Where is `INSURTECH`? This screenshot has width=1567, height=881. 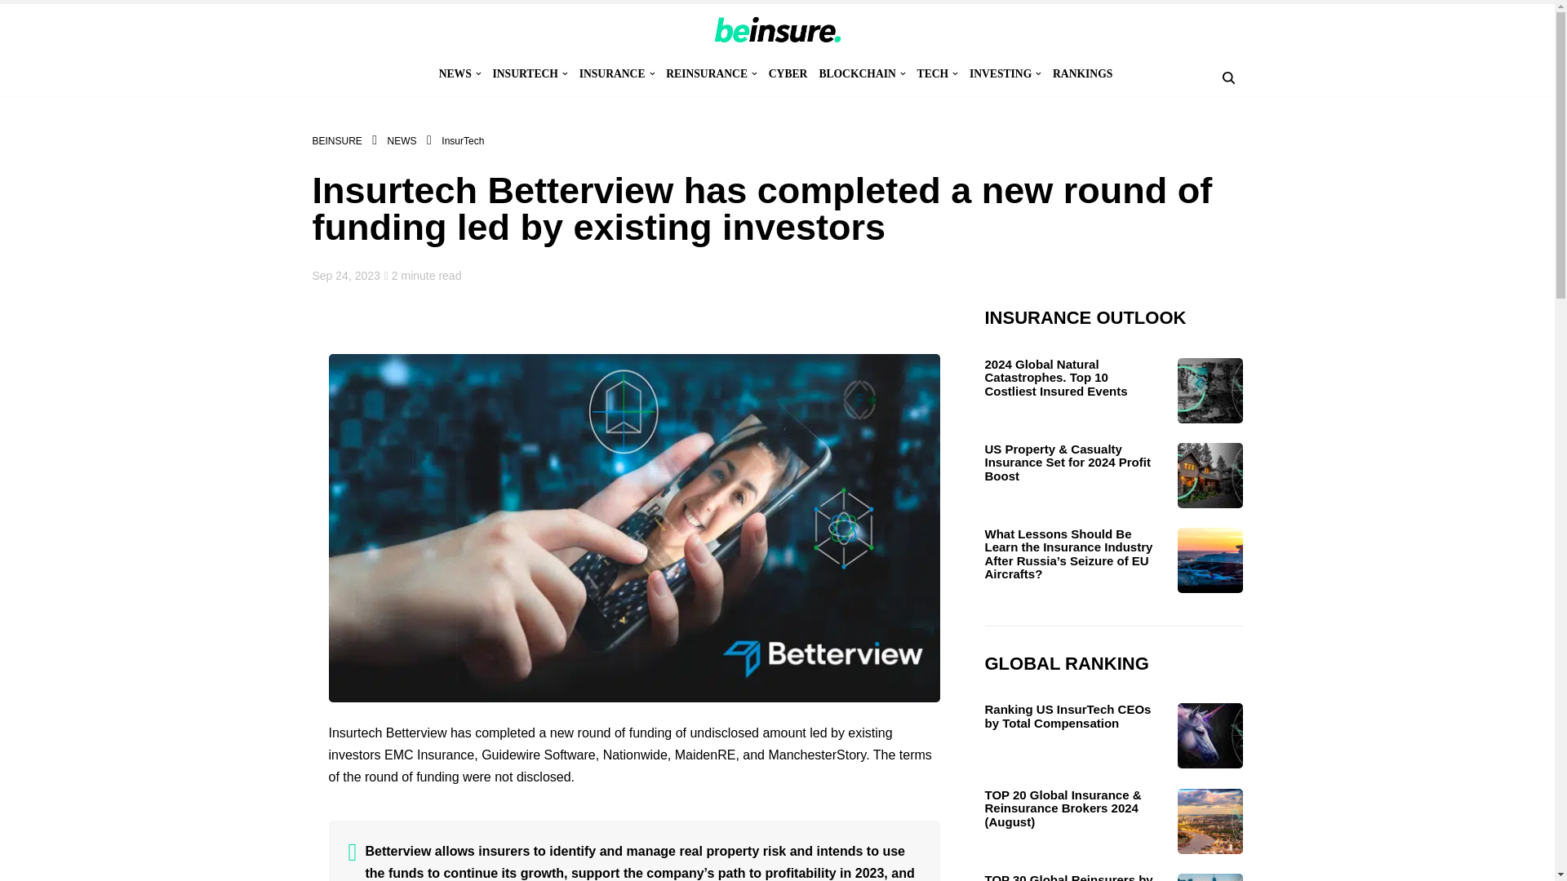 INSURTECH is located at coordinates (526, 73).